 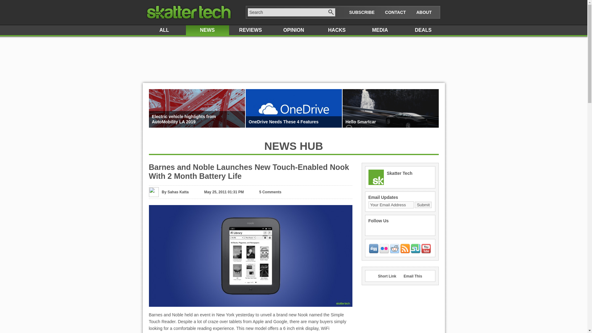 What do you see at coordinates (390, 126) in the screenshot?
I see `Go To: Hello Smartcar` at bounding box center [390, 126].